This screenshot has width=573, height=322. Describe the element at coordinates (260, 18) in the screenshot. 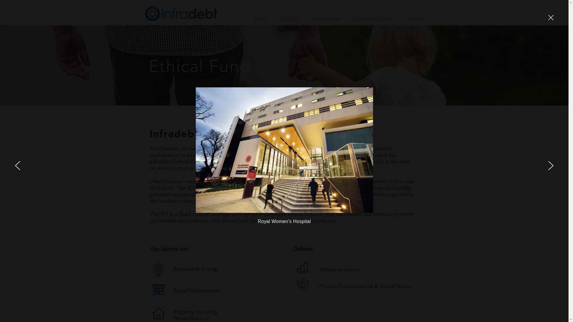

I see `Team` at that location.